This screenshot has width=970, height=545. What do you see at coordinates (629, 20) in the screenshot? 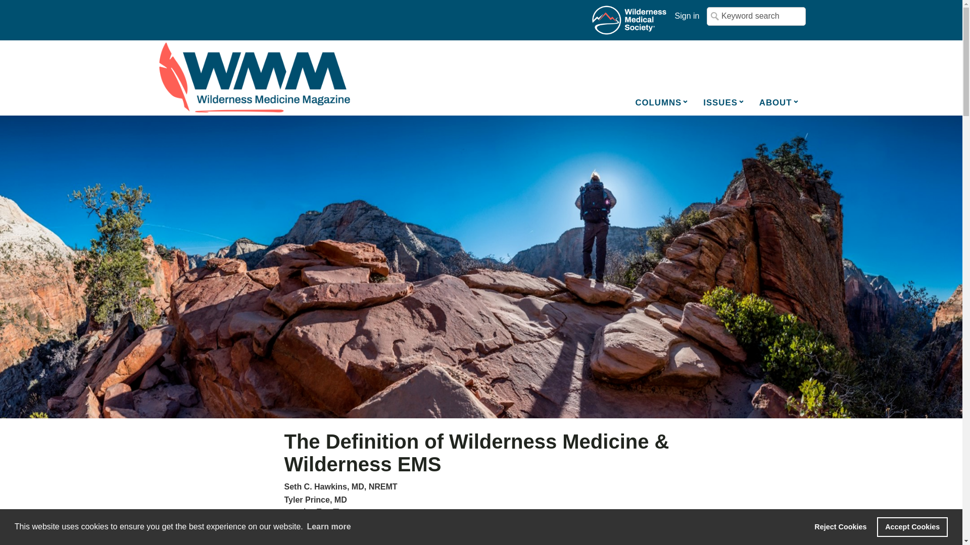
I see `WMS` at bounding box center [629, 20].